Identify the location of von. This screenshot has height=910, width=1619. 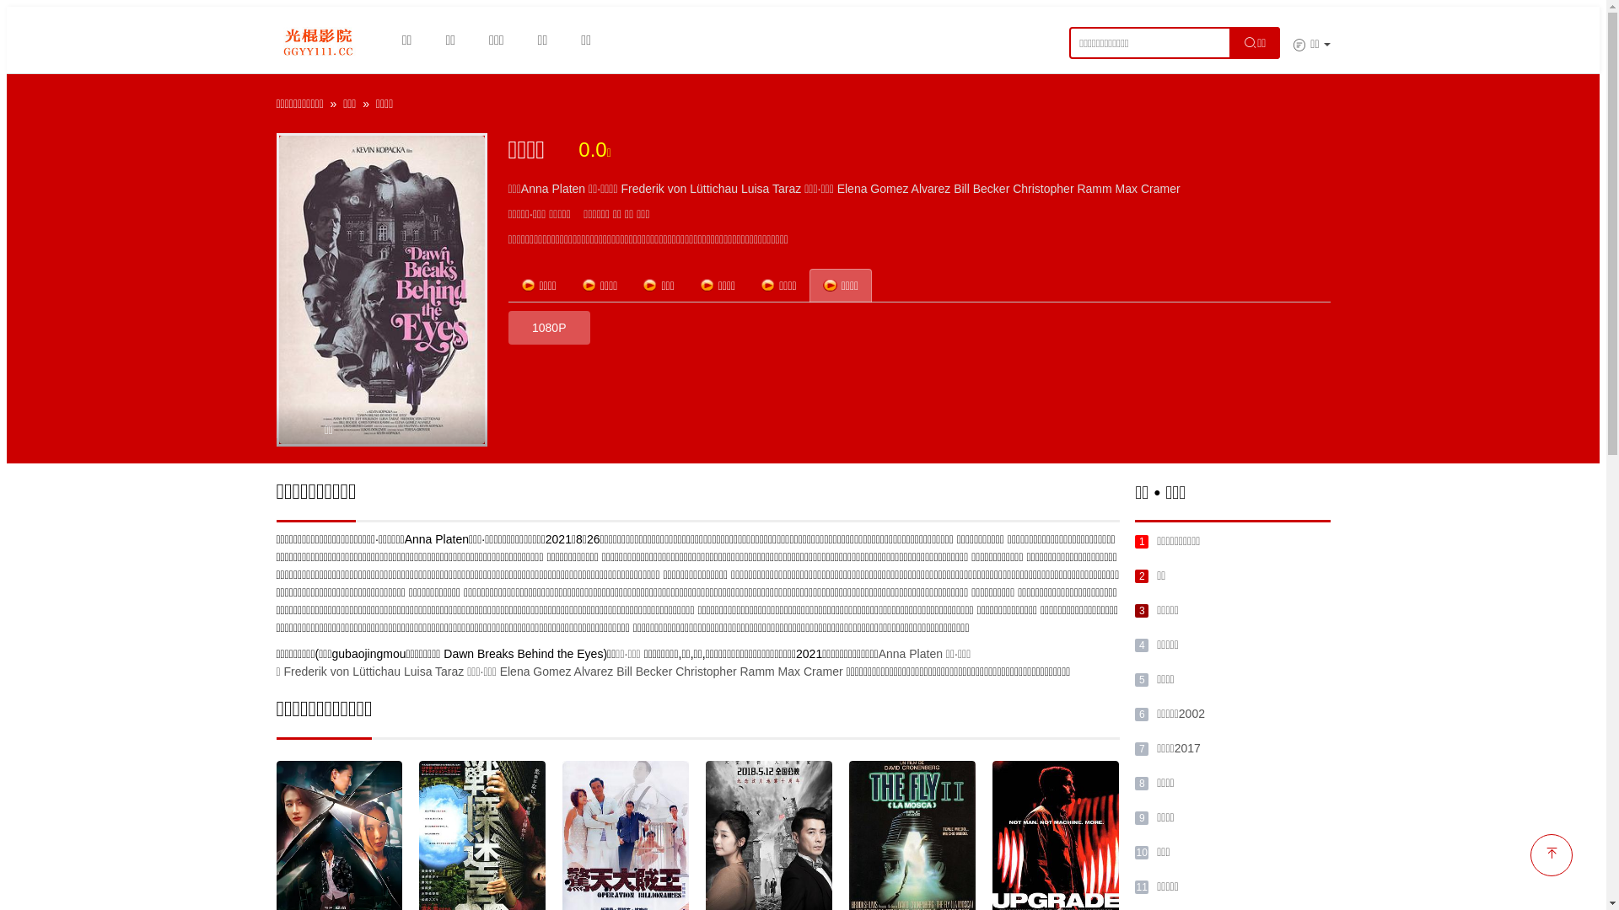
(678, 189).